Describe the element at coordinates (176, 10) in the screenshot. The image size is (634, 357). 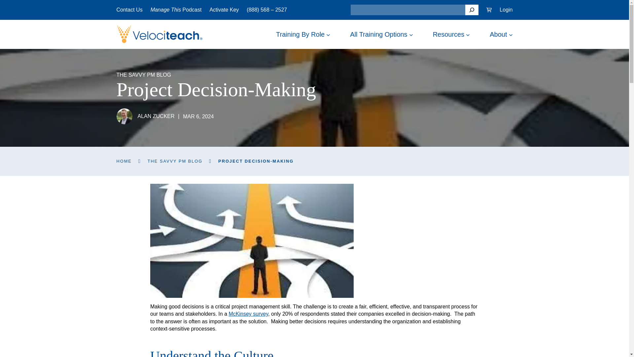
I see `Manage This Podcast` at that location.